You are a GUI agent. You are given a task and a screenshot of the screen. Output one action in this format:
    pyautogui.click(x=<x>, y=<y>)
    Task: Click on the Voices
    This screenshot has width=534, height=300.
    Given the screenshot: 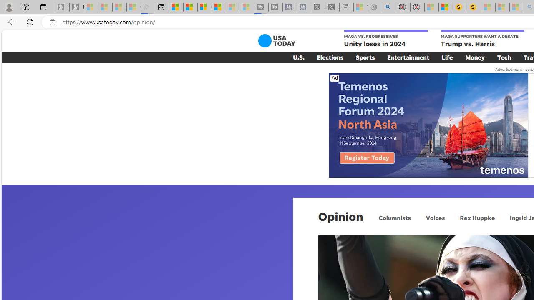 What is the action you would take?
    pyautogui.click(x=435, y=217)
    